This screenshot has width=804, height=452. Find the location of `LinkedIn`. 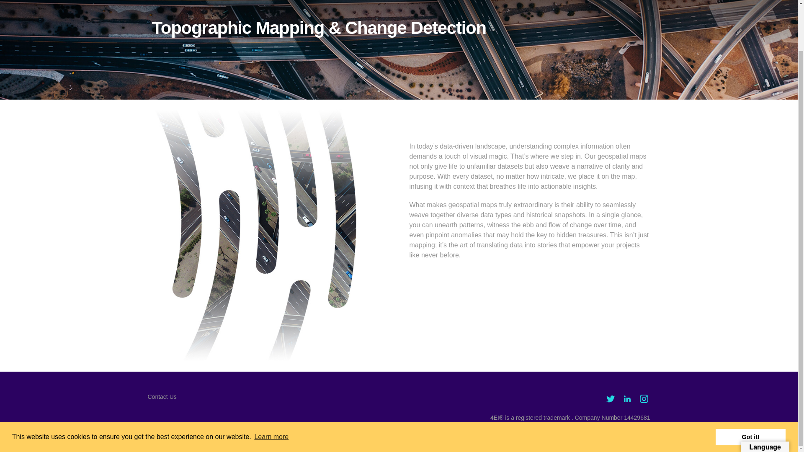

LinkedIn is located at coordinates (627, 398).